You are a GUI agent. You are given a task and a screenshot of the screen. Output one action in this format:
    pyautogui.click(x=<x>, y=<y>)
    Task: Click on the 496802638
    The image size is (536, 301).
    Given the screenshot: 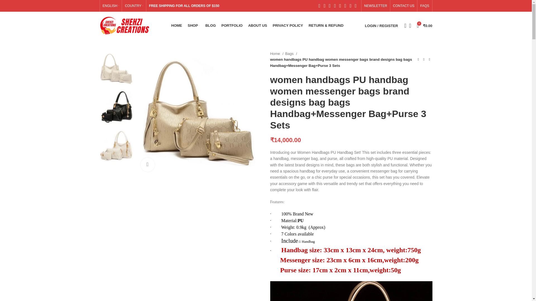 What is the action you would take?
    pyautogui.click(x=199, y=113)
    